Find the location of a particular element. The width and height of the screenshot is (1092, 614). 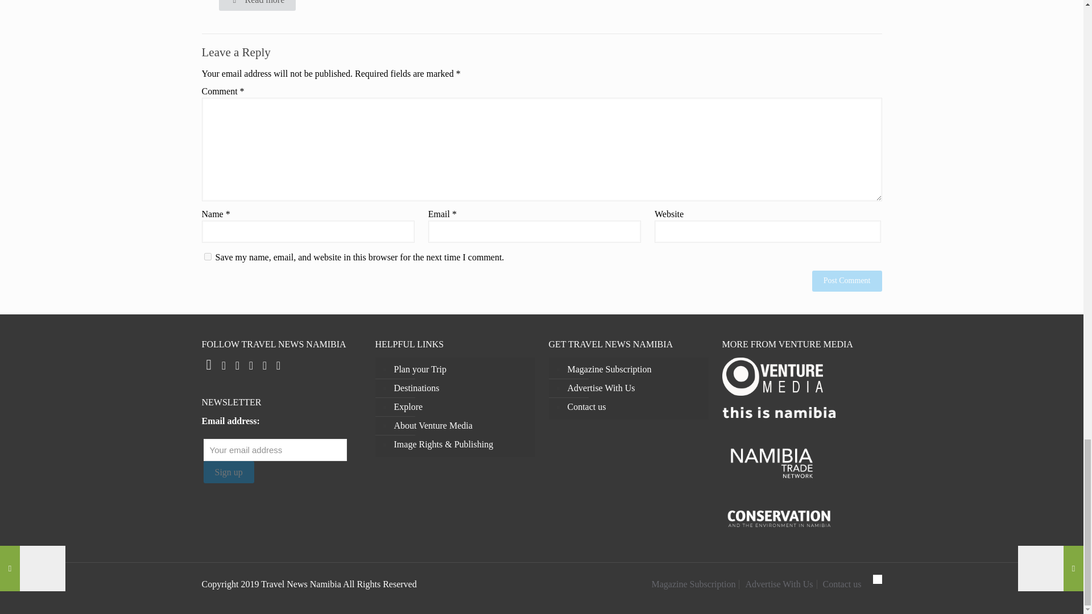

Sign up is located at coordinates (229, 472).